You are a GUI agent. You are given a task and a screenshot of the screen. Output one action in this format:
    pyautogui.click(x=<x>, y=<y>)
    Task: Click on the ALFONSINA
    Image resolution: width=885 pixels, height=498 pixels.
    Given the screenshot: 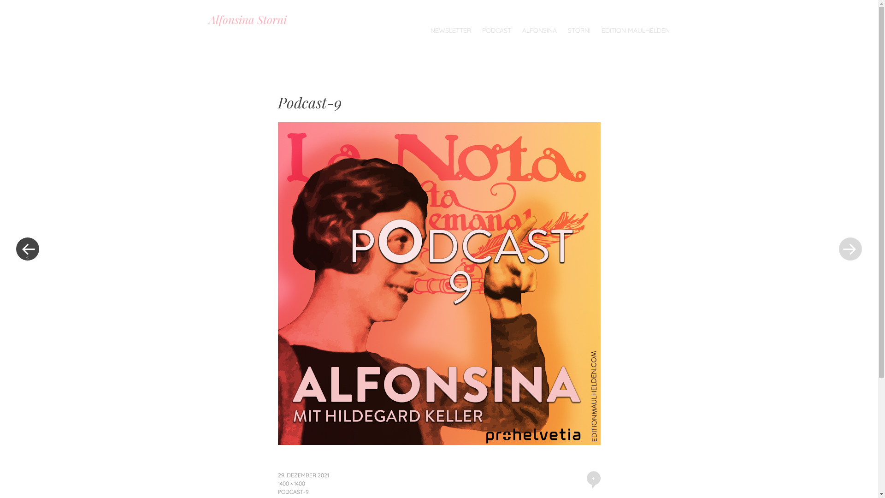 What is the action you would take?
    pyautogui.click(x=539, y=30)
    